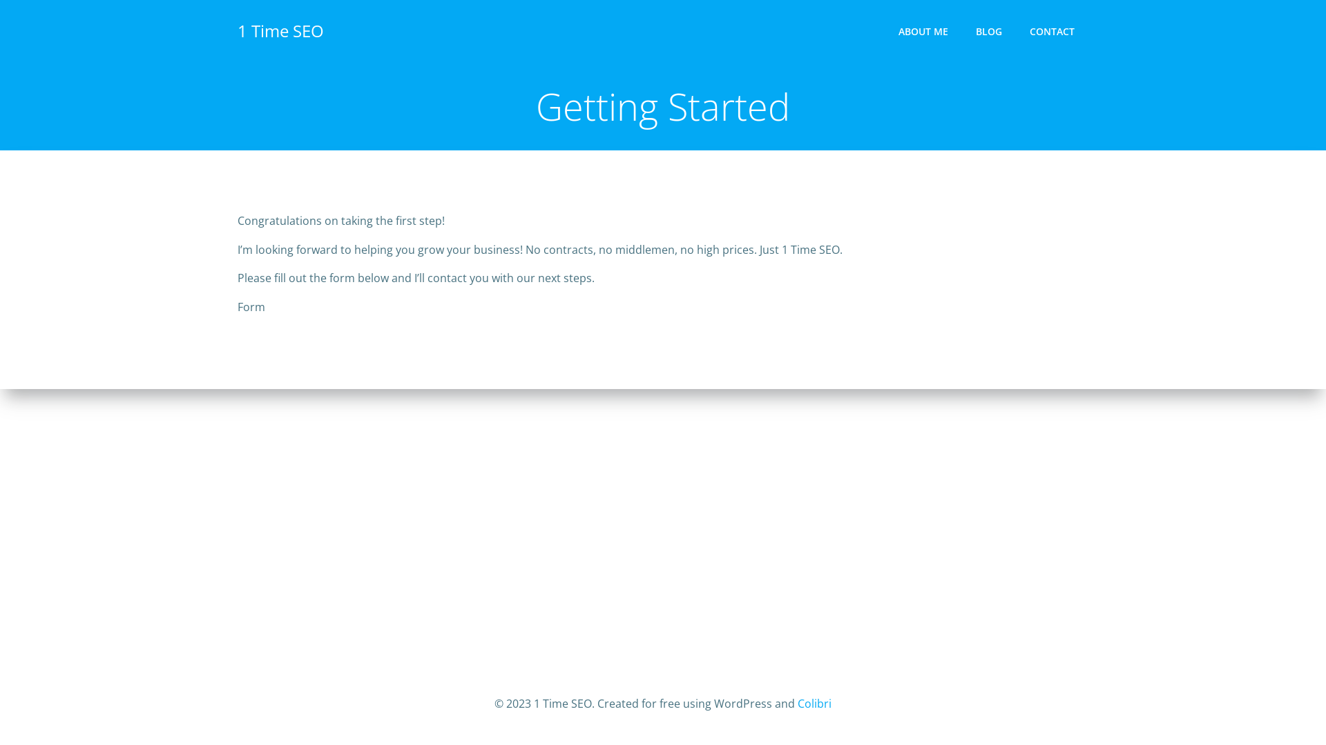 This screenshot has height=745, width=1326. What do you see at coordinates (1053, 30) in the screenshot?
I see `CONTACT` at bounding box center [1053, 30].